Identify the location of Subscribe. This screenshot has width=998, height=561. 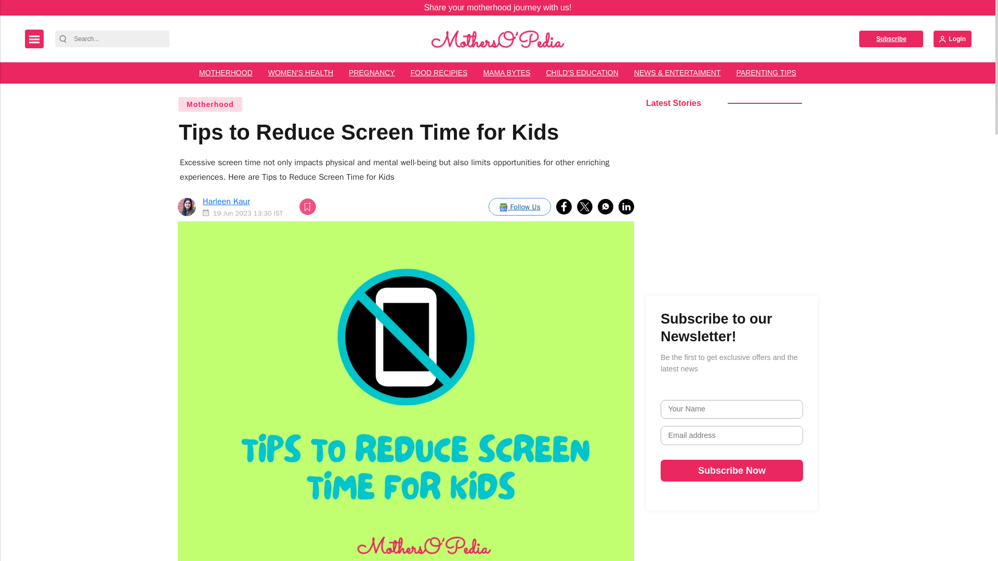
(891, 38).